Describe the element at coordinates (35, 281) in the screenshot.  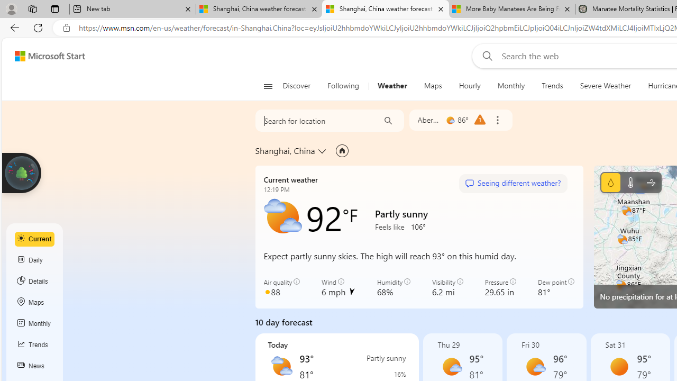
I see `Details` at that location.